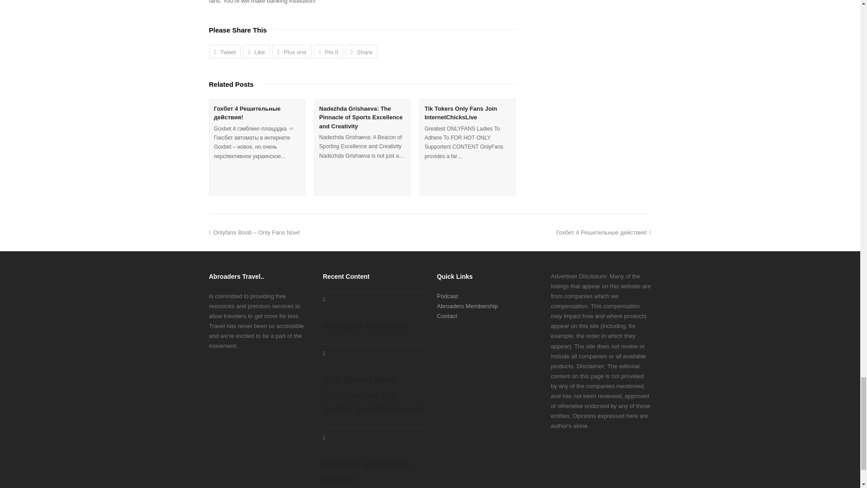 Image resolution: width=867 pixels, height=488 pixels. What do you see at coordinates (292, 52) in the screenshot?
I see `Plus one` at bounding box center [292, 52].